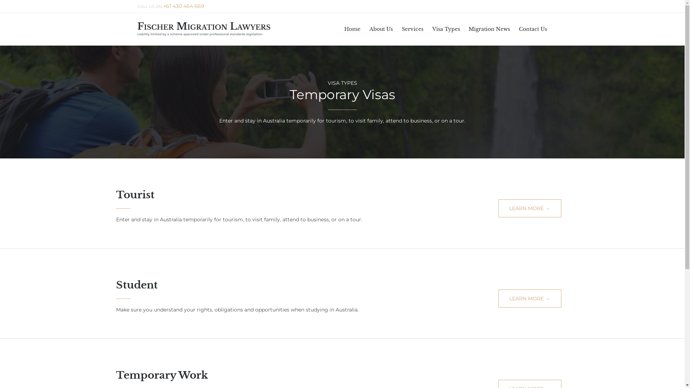 This screenshot has height=388, width=690. What do you see at coordinates (533, 29) in the screenshot?
I see `Contact Us` at bounding box center [533, 29].